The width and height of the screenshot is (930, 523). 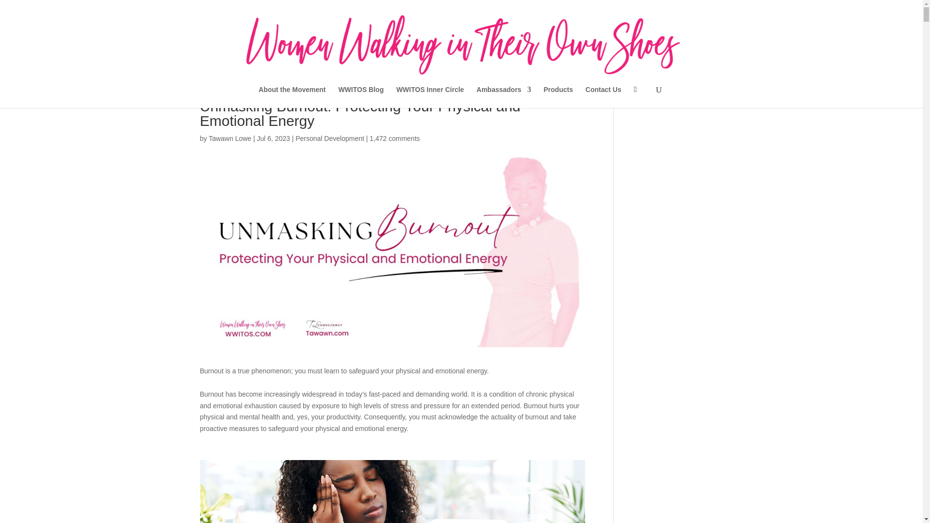 I want to click on Tawawn Lowe, so click(x=230, y=138).